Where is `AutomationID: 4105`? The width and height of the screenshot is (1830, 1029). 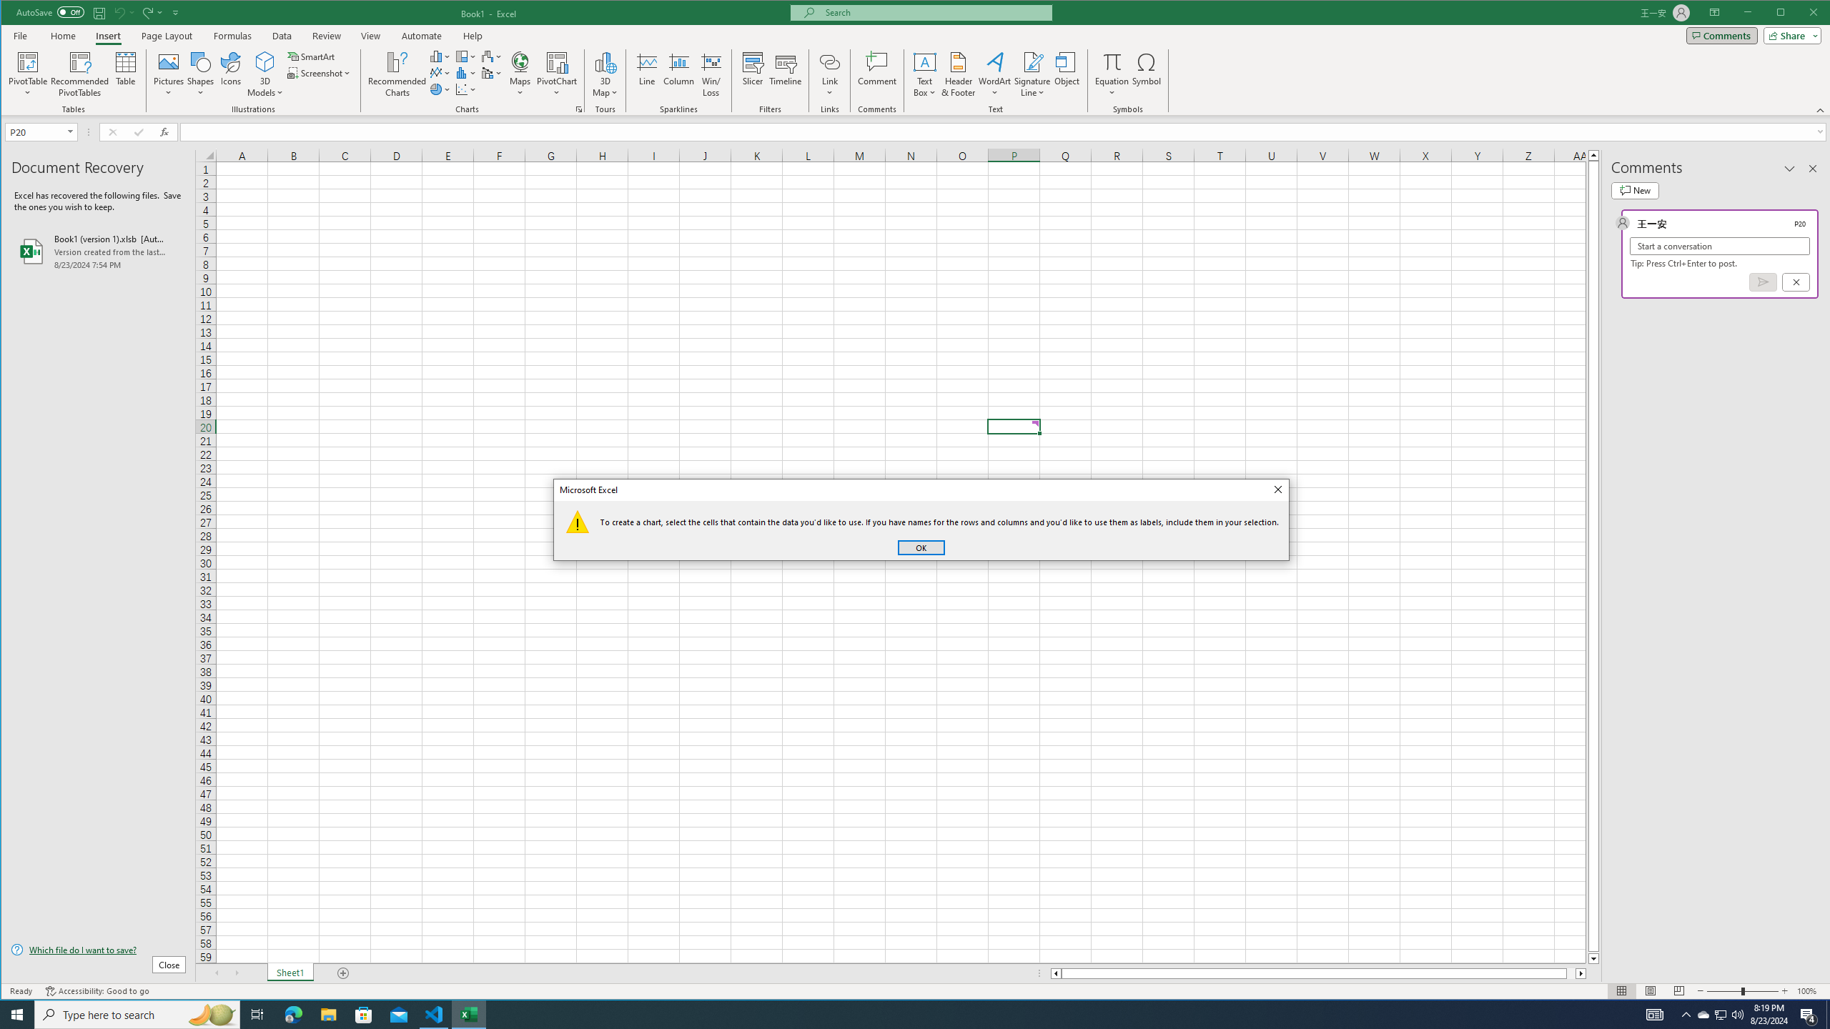 AutomationID: 4105 is located at coordinates (29, 74).